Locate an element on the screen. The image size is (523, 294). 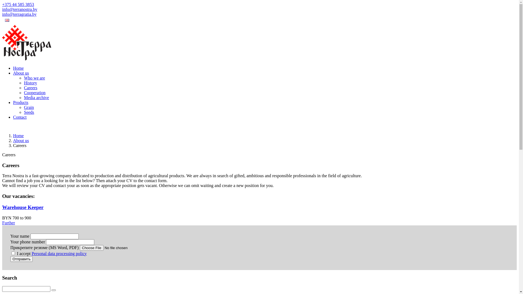
History is located at coordinates (31, 83).